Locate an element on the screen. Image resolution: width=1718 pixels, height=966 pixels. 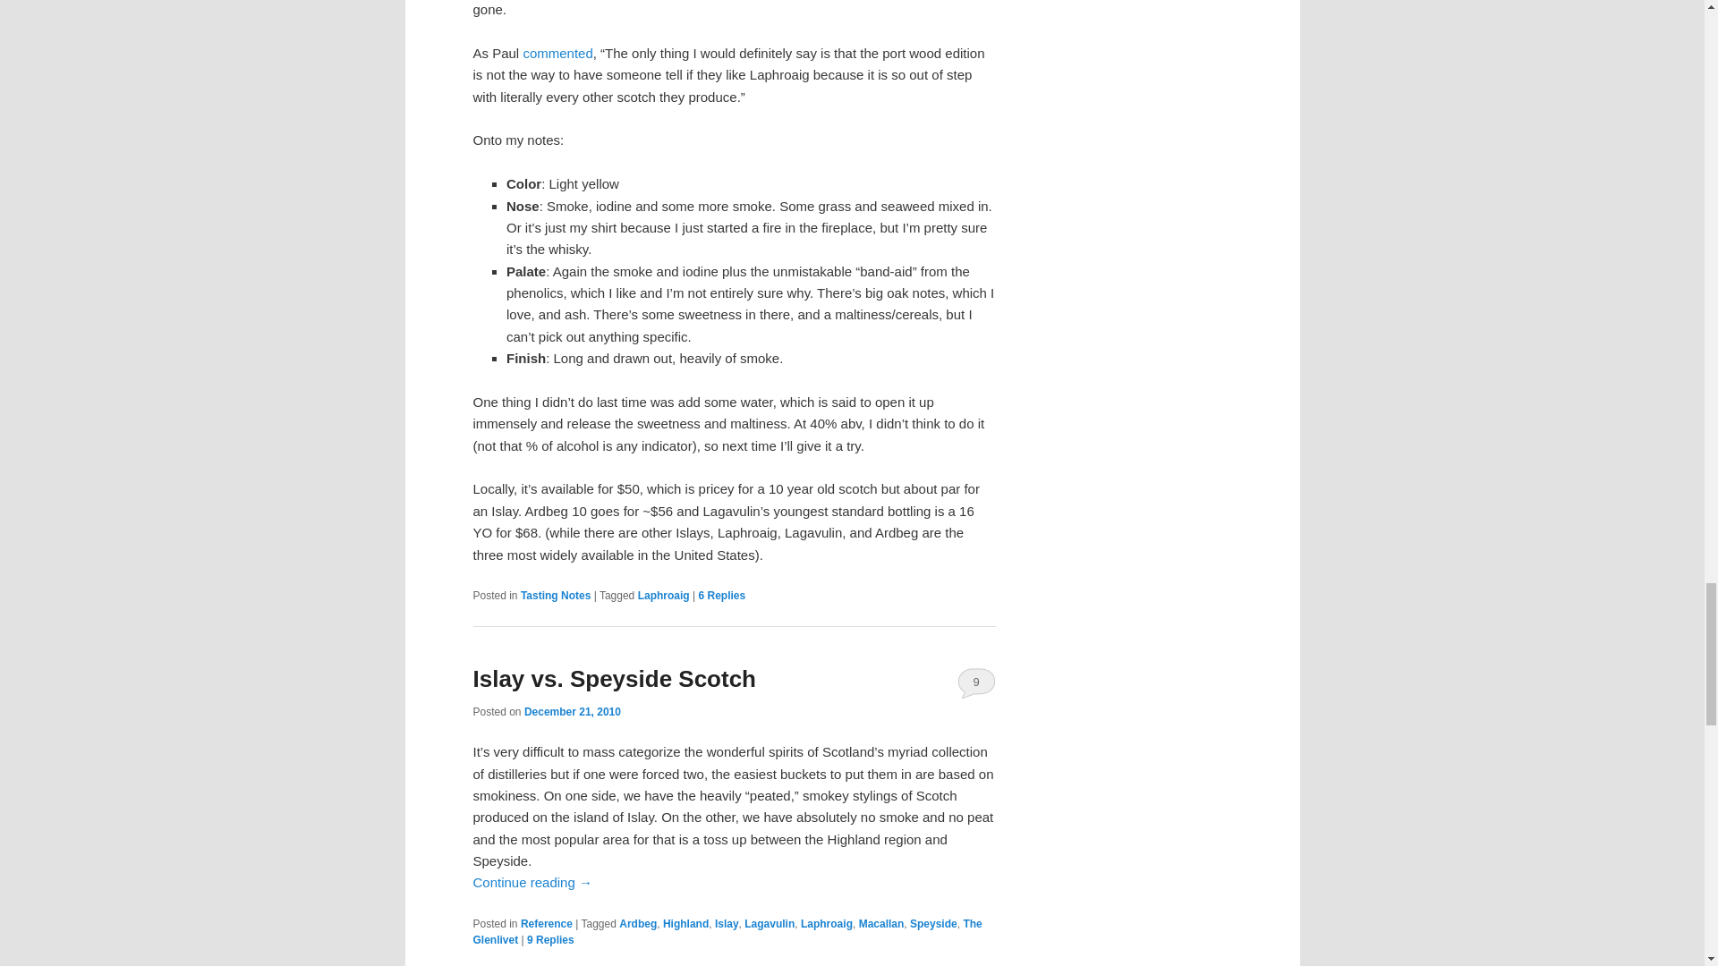
December 21, 2010 is located at coordinates (572, 712).